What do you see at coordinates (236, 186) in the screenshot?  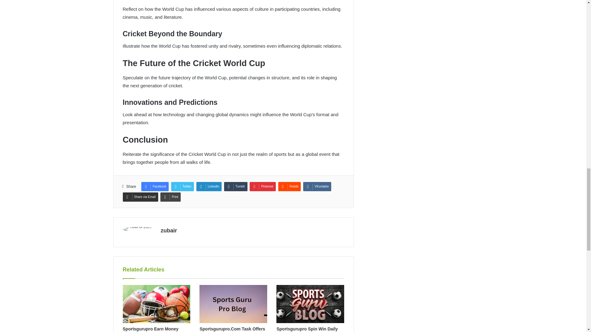 I see `Tumblr` at bounding box center [236, 186].